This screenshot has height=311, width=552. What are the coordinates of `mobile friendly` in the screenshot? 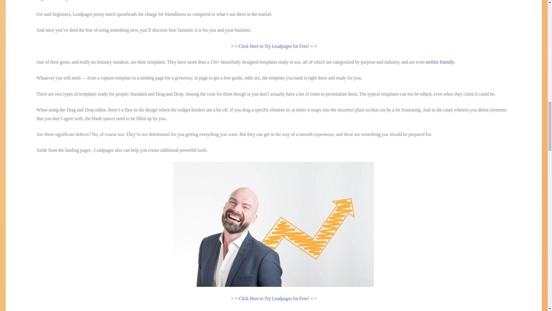 It's located at (440, 62).